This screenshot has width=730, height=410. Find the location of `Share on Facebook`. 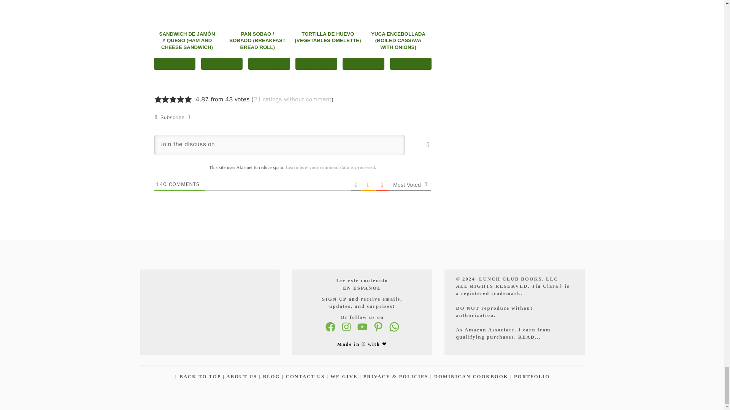

Share on Facebook is located at coordinates (174, 64).